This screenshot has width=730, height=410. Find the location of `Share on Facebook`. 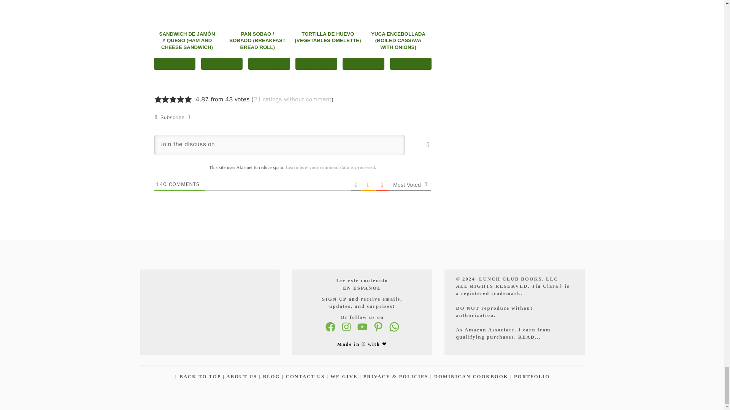

Share on Facebook is located at coordinates (174, 64).